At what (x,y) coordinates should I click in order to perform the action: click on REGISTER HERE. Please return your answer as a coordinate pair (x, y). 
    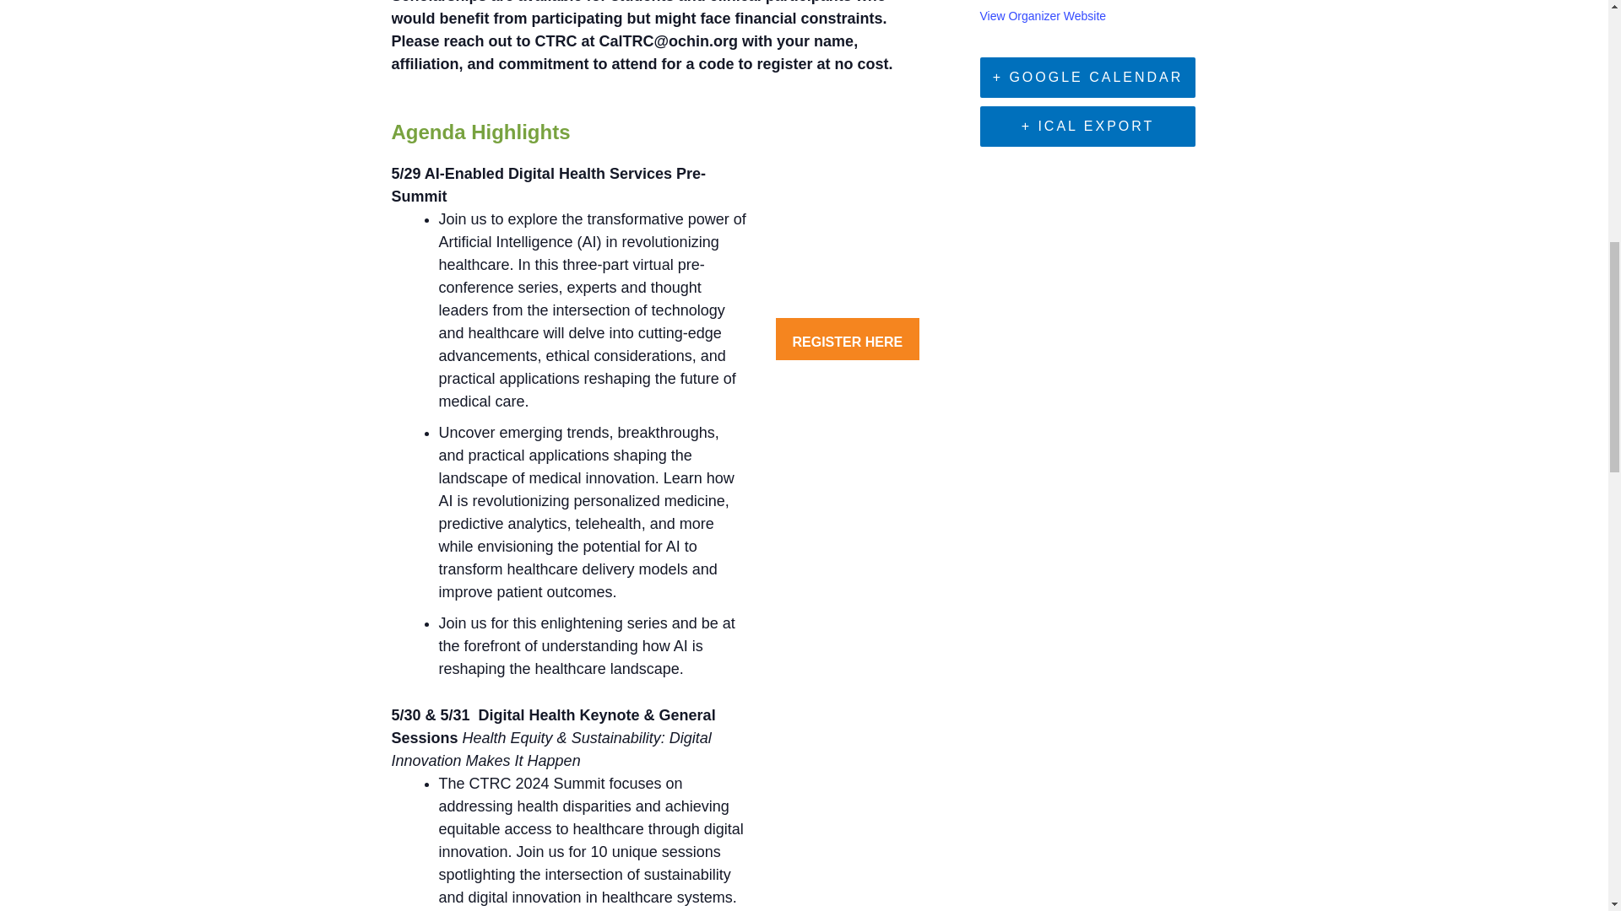
    Looking at the image, I should click on (848, 338).